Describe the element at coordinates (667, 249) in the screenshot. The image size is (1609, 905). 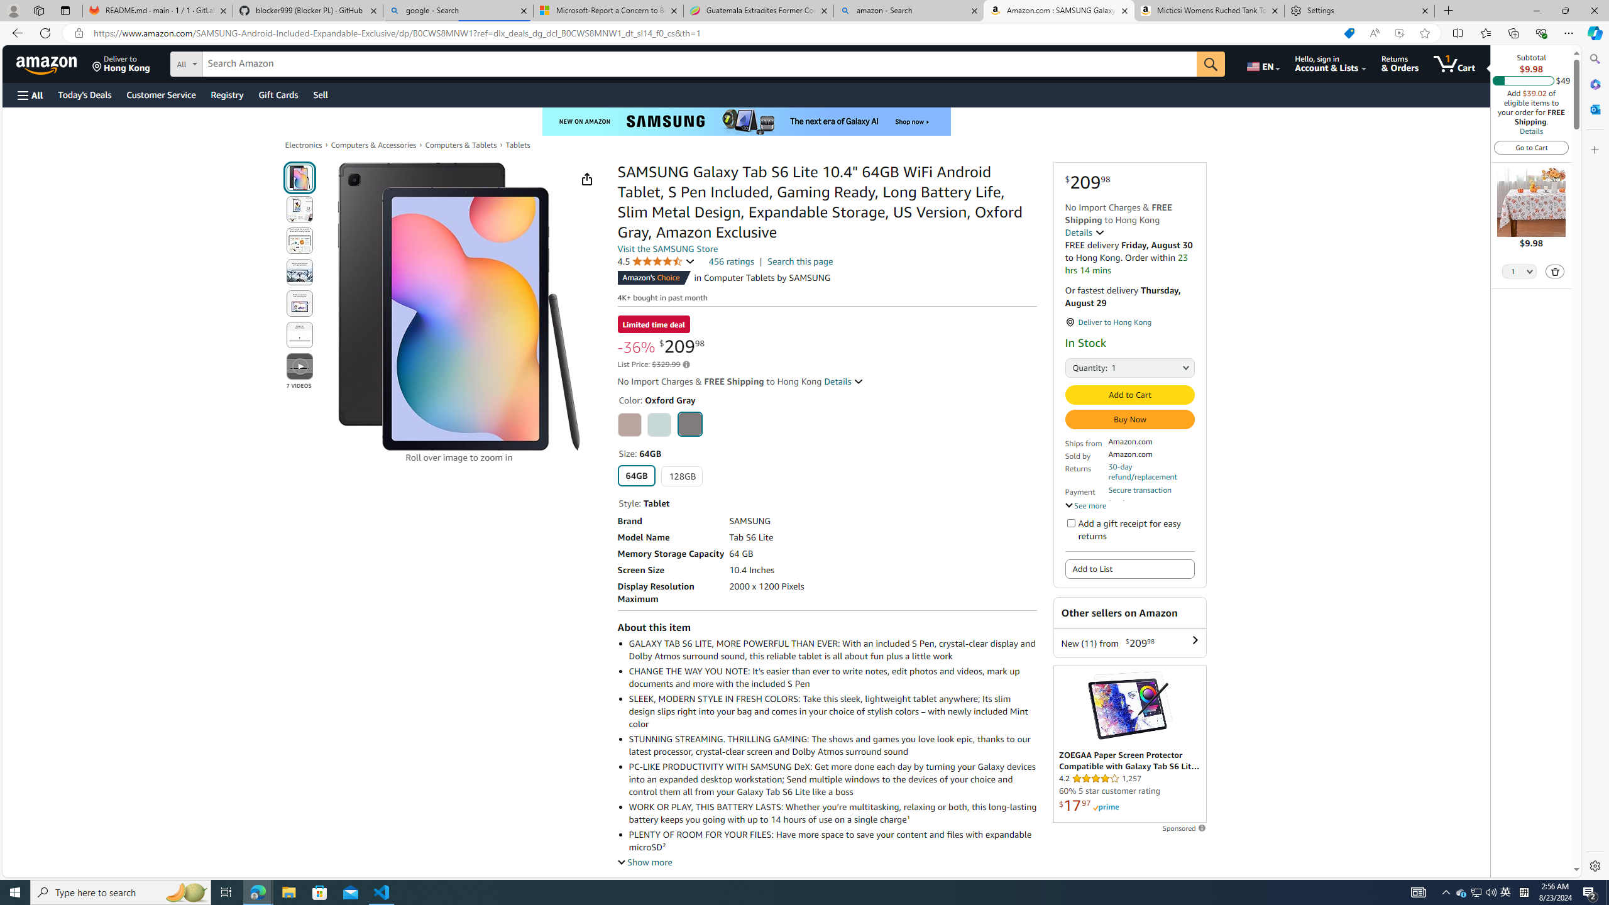
I see `Visit the SAMSUNG Store` at that location.